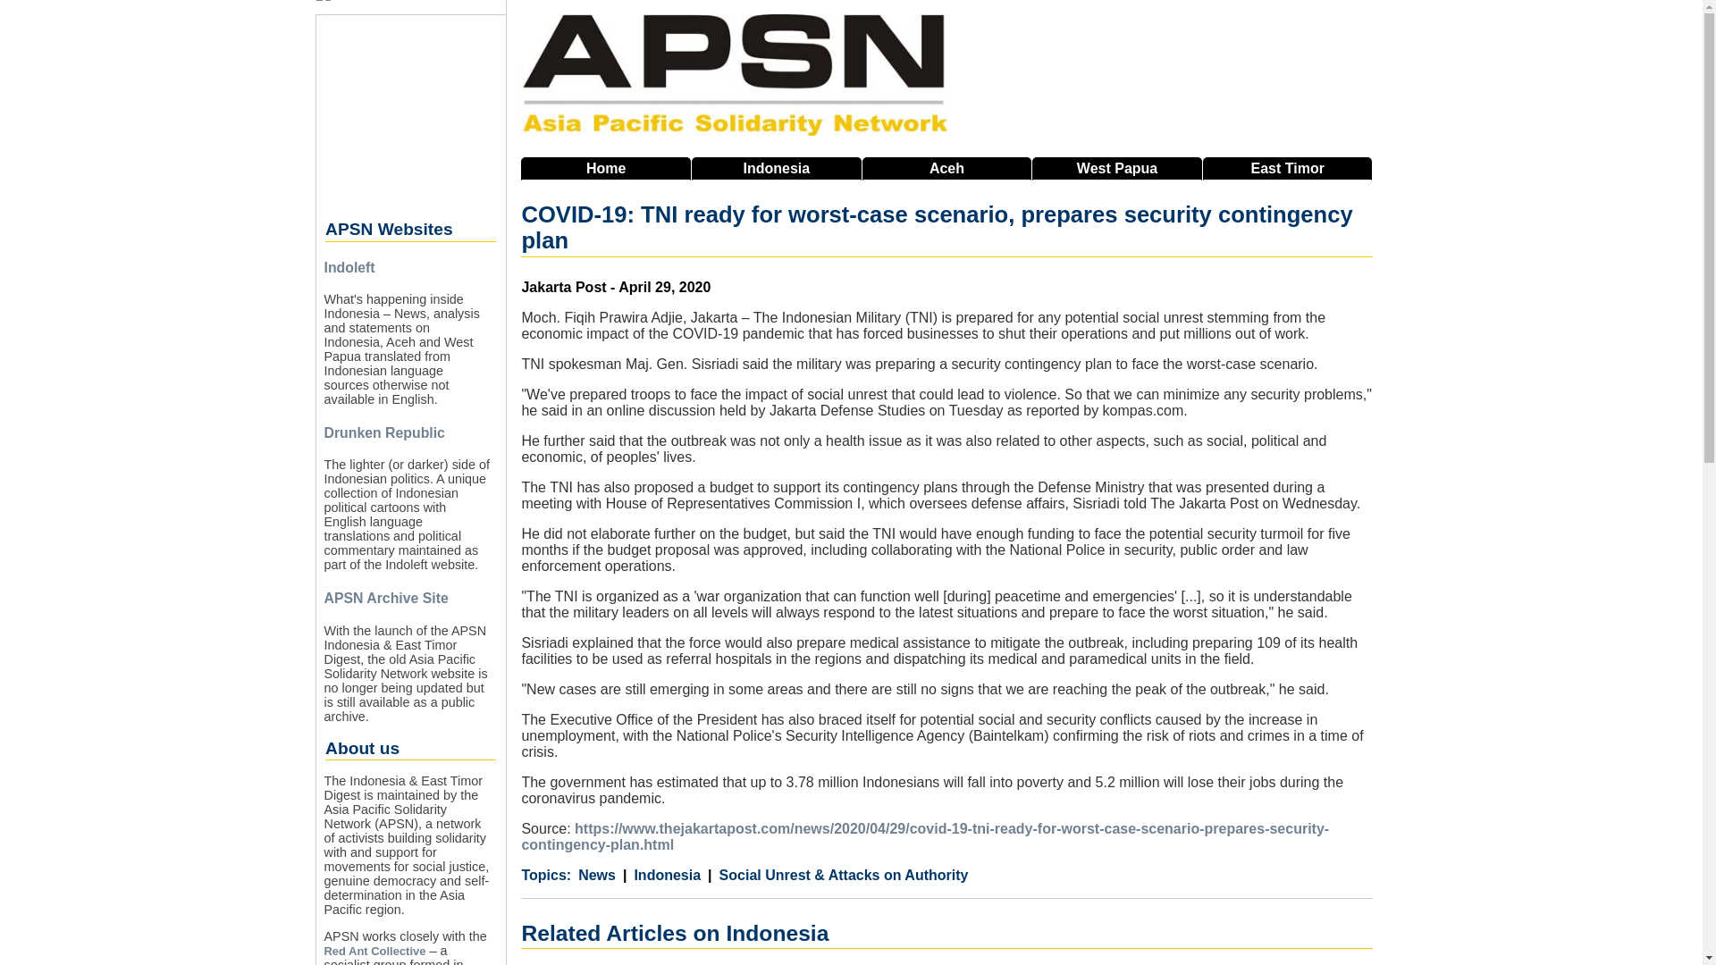  I want to click on East Timor, so click(1287, 168).